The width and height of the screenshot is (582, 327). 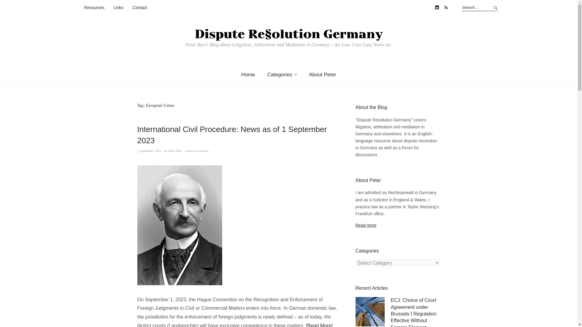 I want to click on LinkedIn, so click(x=436, y=7).